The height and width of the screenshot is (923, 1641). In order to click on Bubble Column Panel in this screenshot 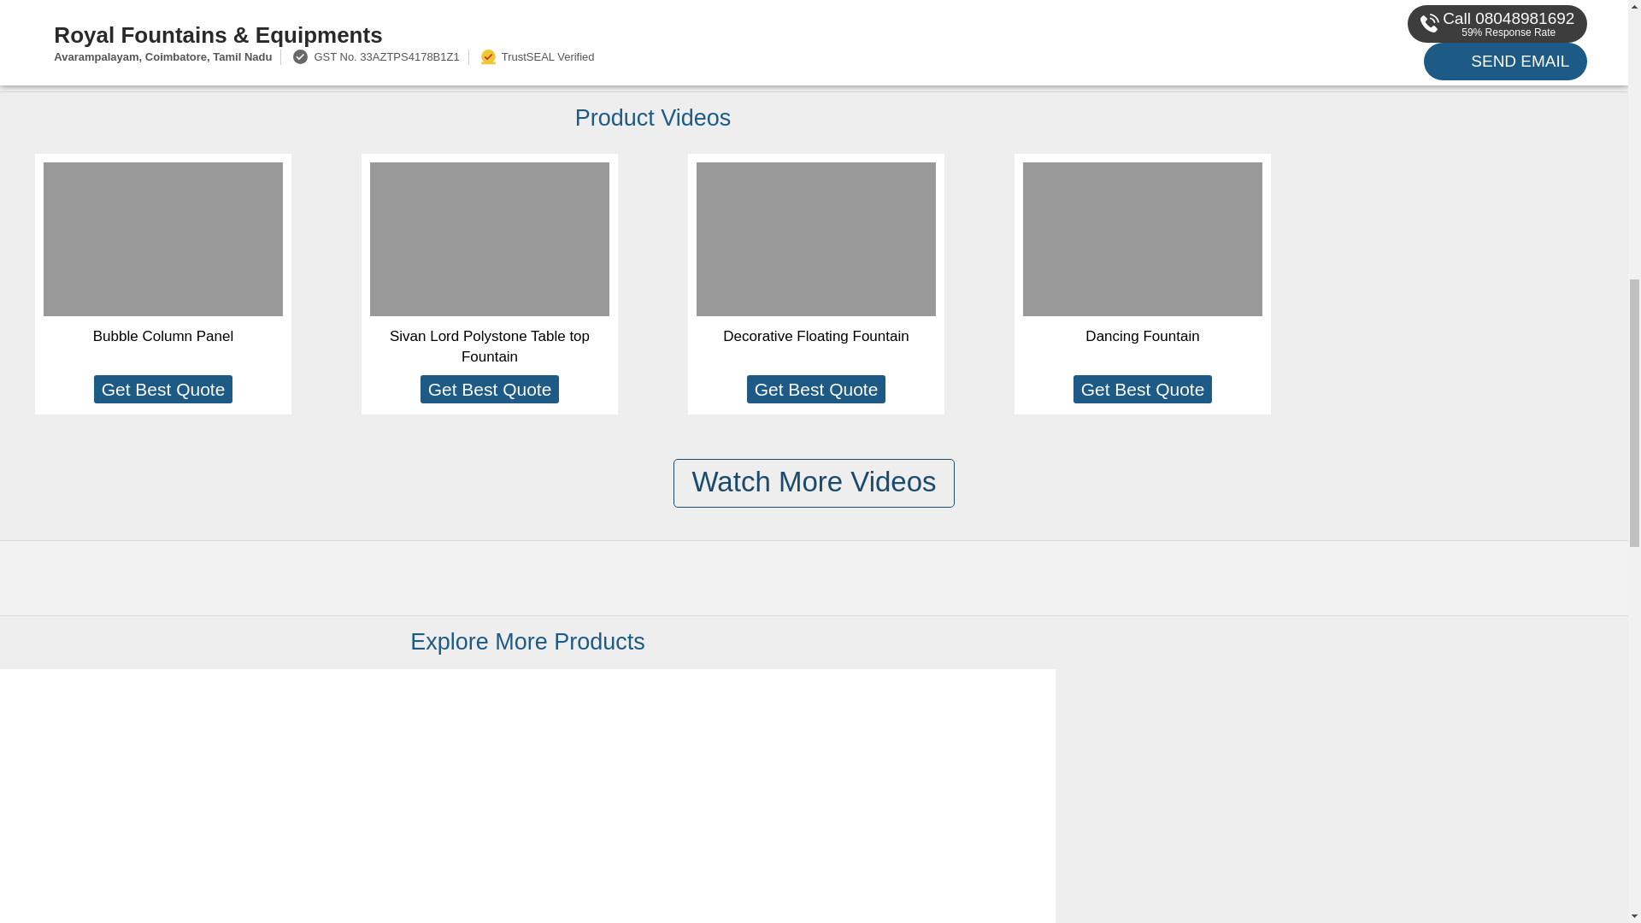, I will do `click(162, 336)`.